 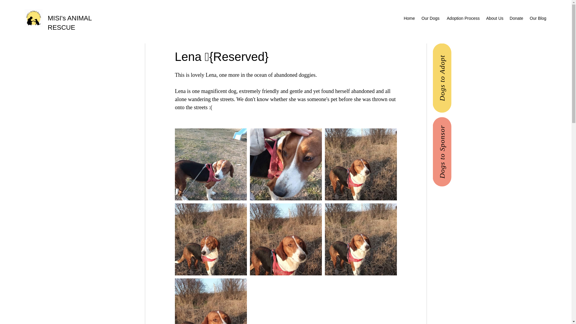 What do you see at coordinates (409, 18) in the screenshot?
I see `Home` at bounding box center [409, 18].